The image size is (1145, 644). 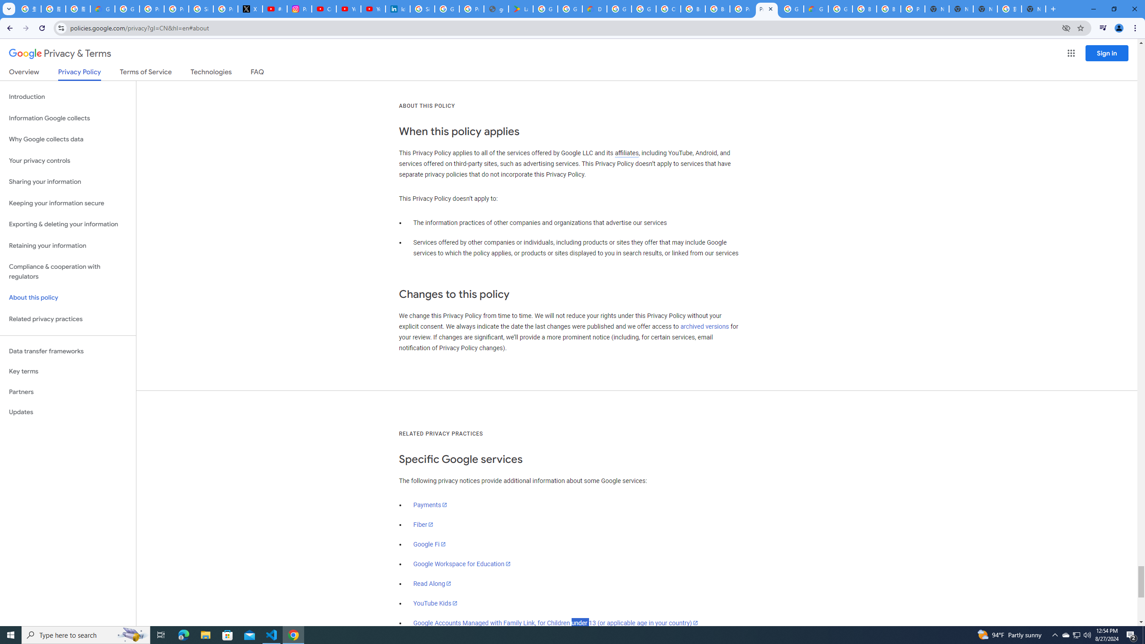 What do you see at coordinates (275, 9) in the screenshot?
I see `#nbabasketballhighlights - YouTube` at bounding box center [275, 9].